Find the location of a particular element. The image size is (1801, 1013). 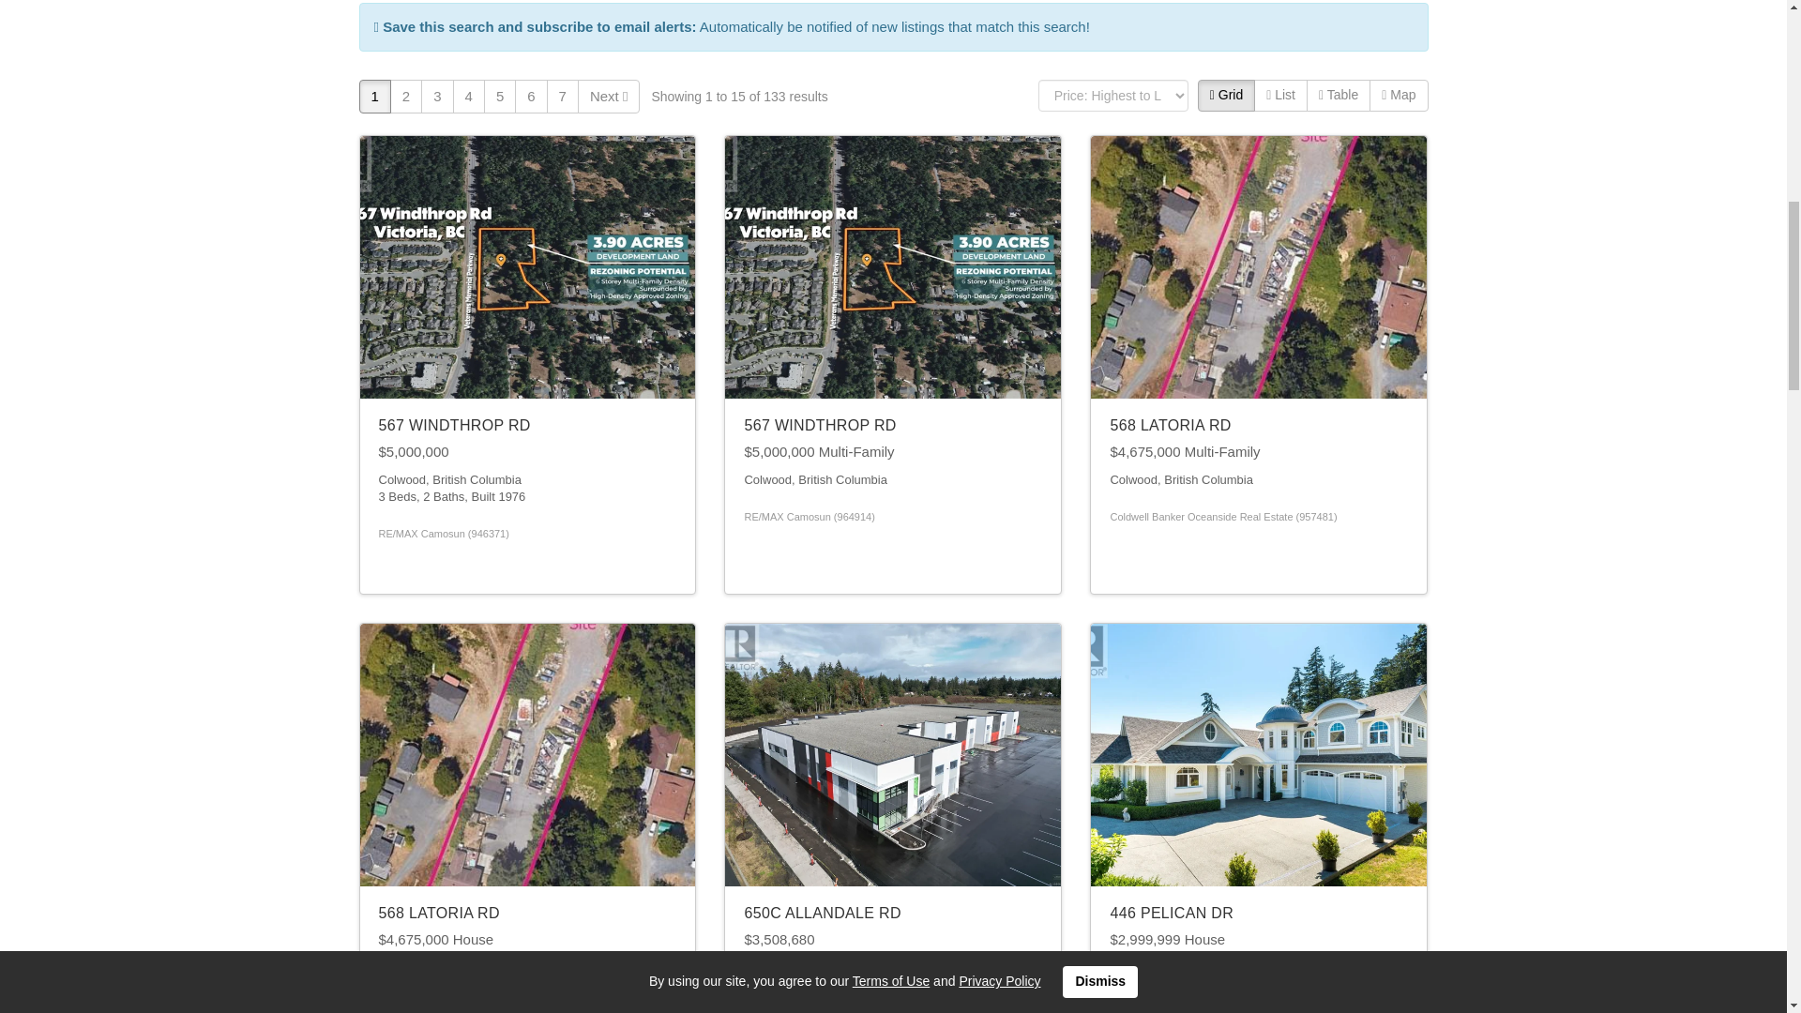

Table is located at coordinates (1339, 96).